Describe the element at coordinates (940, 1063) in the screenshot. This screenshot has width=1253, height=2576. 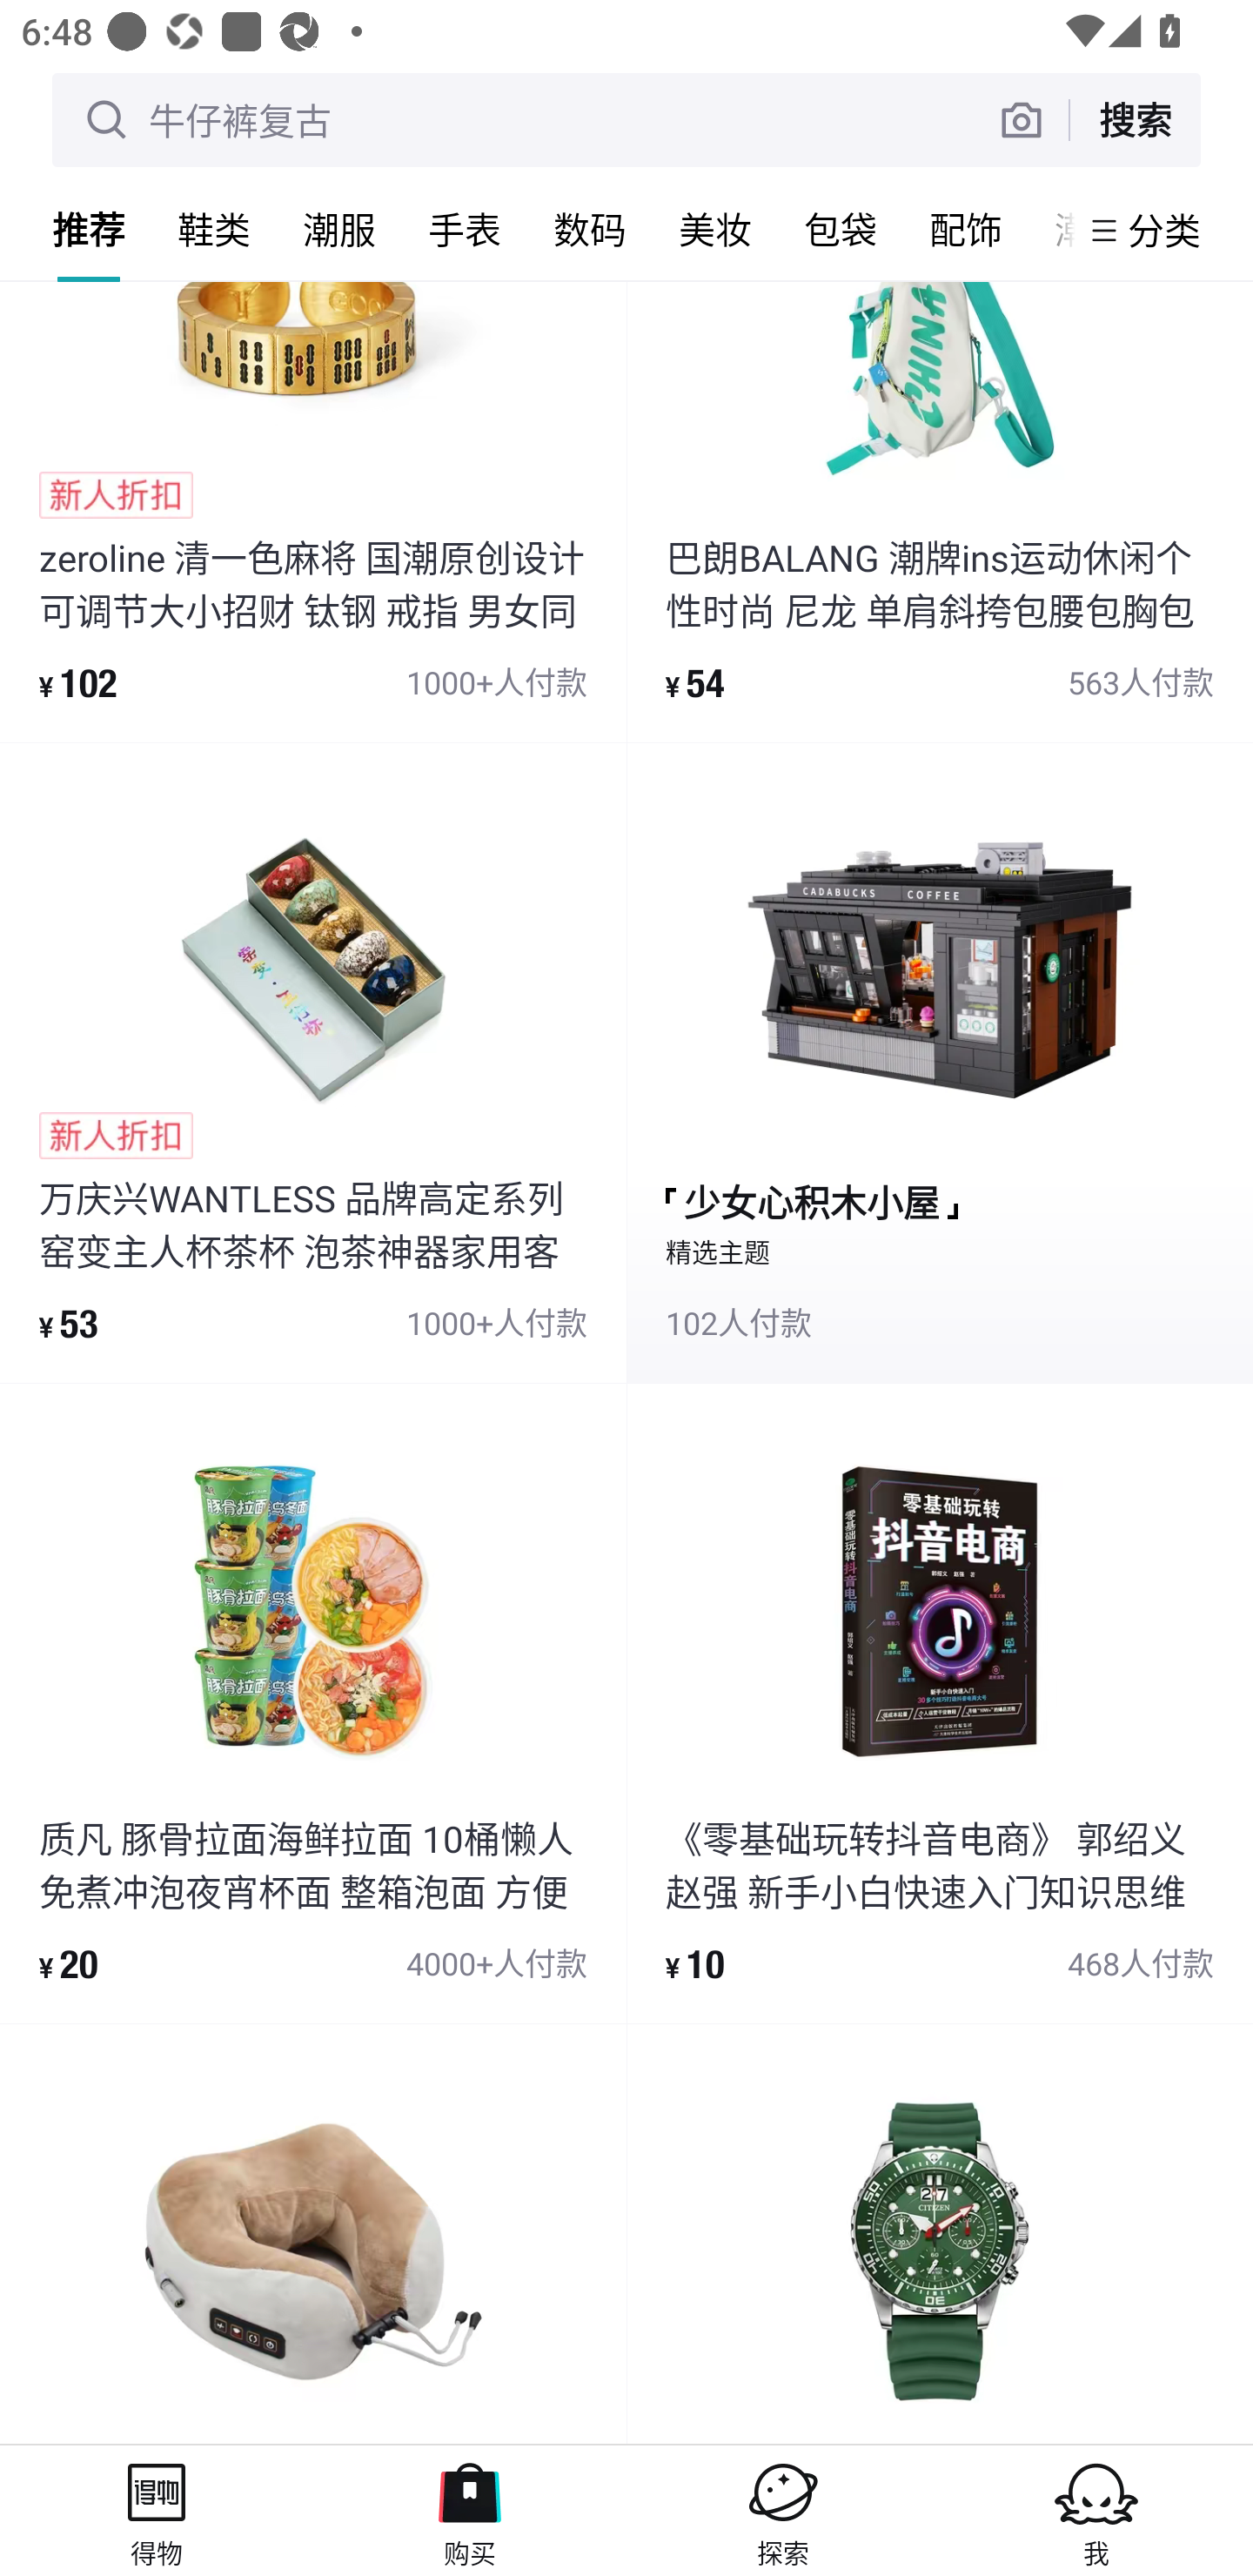
I see `少女心积木小屋 精选主题 102人付款` at that location.